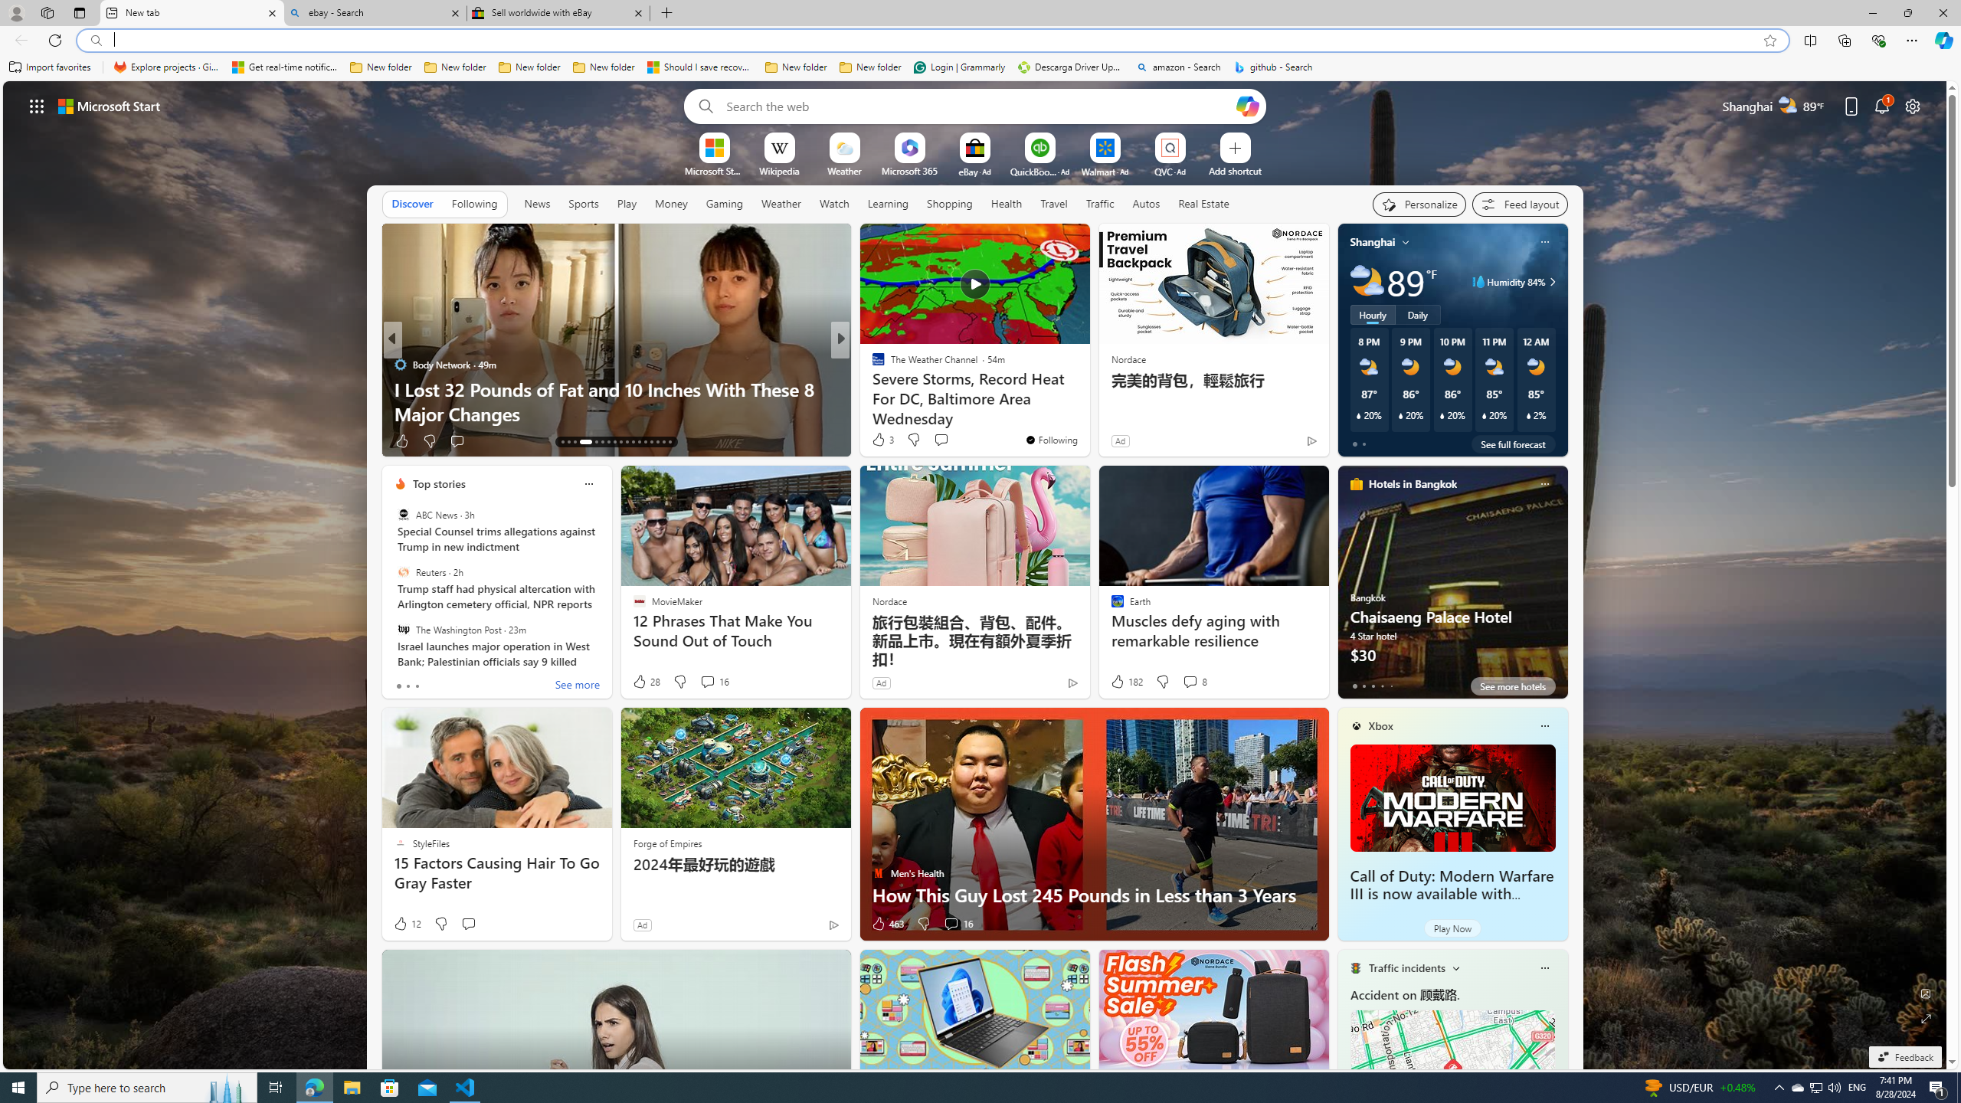 The image size is (1961, 1103). Describe the element at coordinates (1364, 686) in the screenshot. I see `tab-1` at that location.